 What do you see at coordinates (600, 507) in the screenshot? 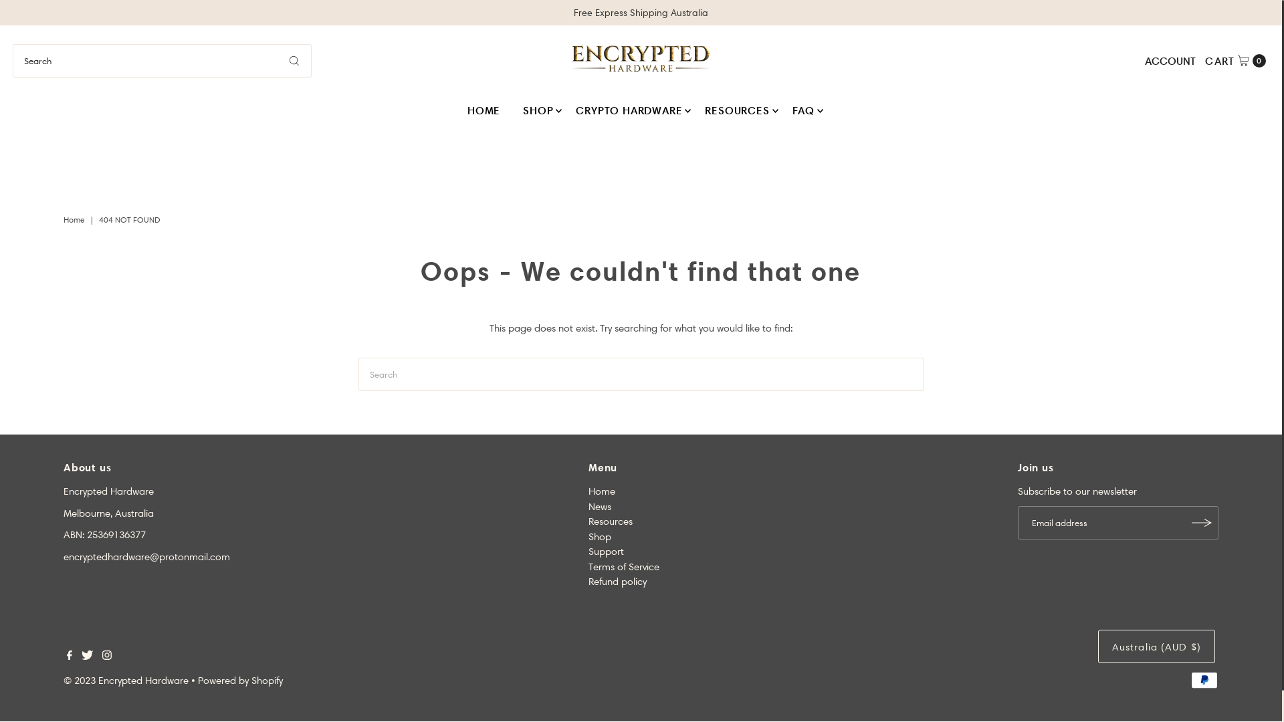
I see `News` at bounding box center [600, 507].